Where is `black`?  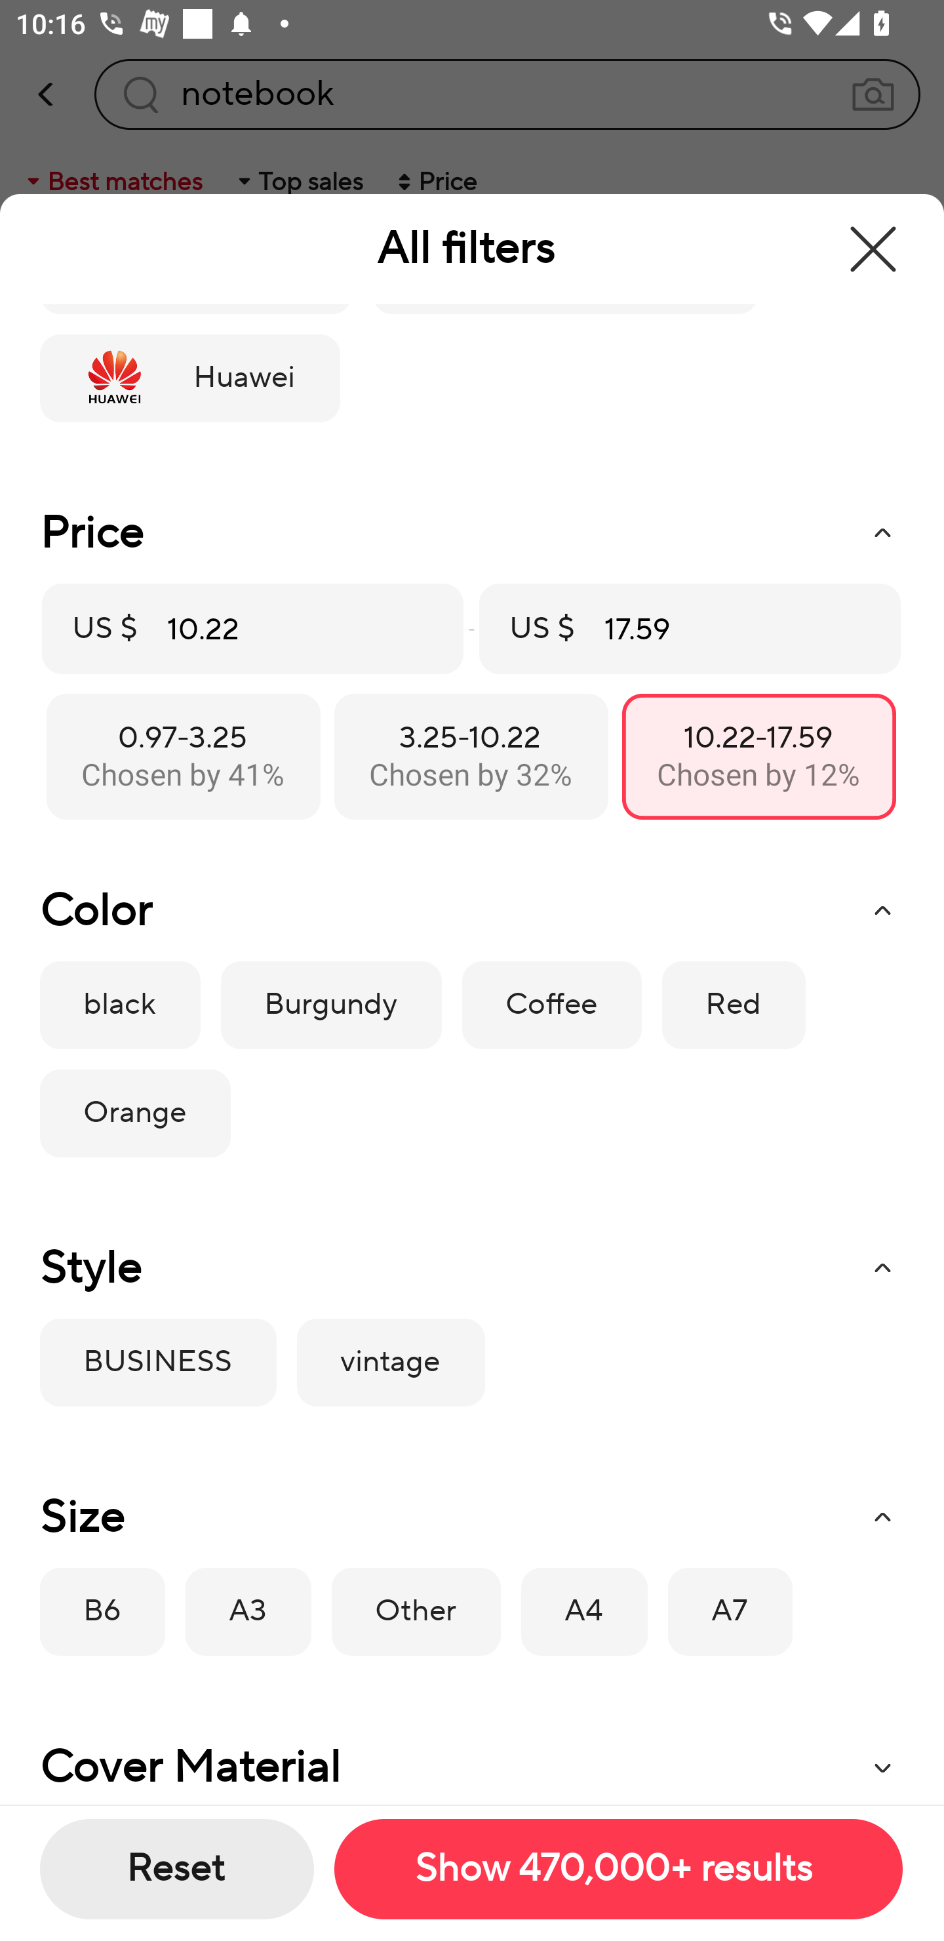 black is located at coordinates (119, 1005).